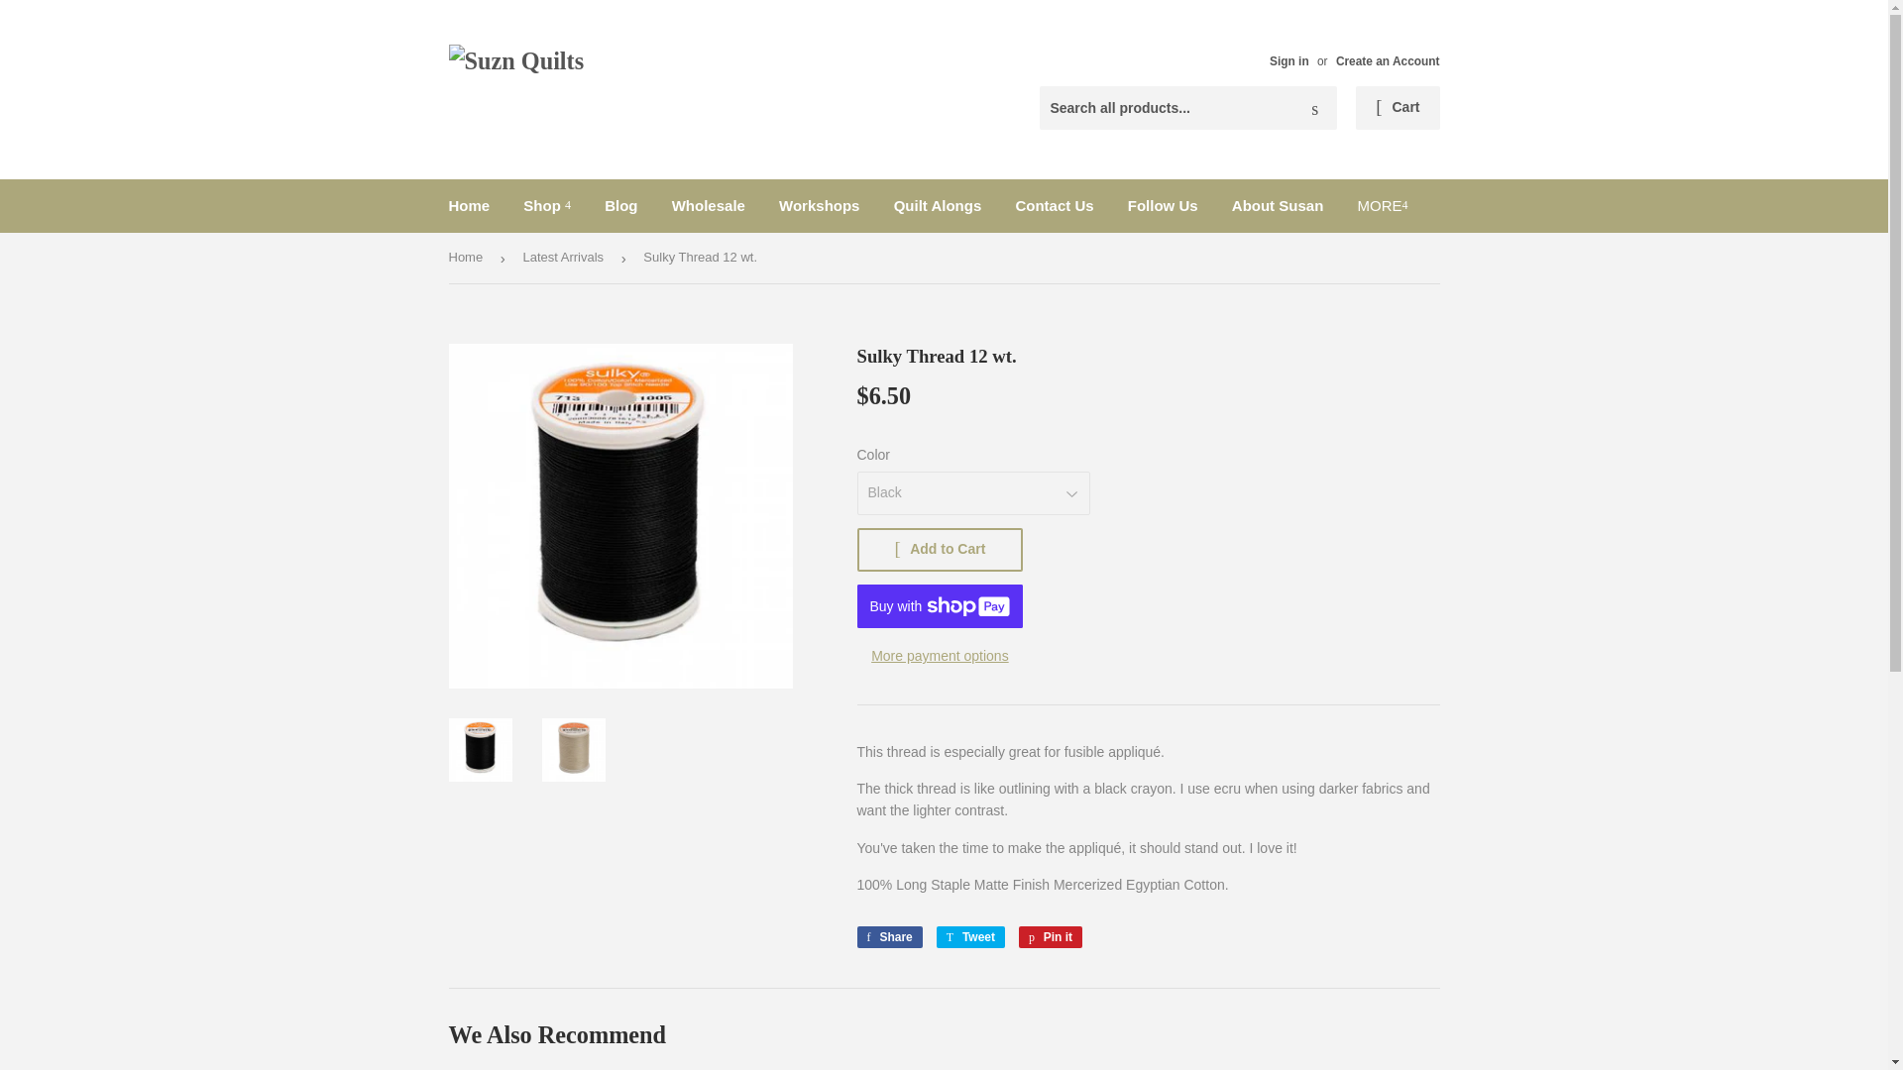 The height and width of the screenshot is (1070, 1903). Describe the element at coordinates (1051, 937) in the screenshot. I see `Pin on Pinterest` at that location.